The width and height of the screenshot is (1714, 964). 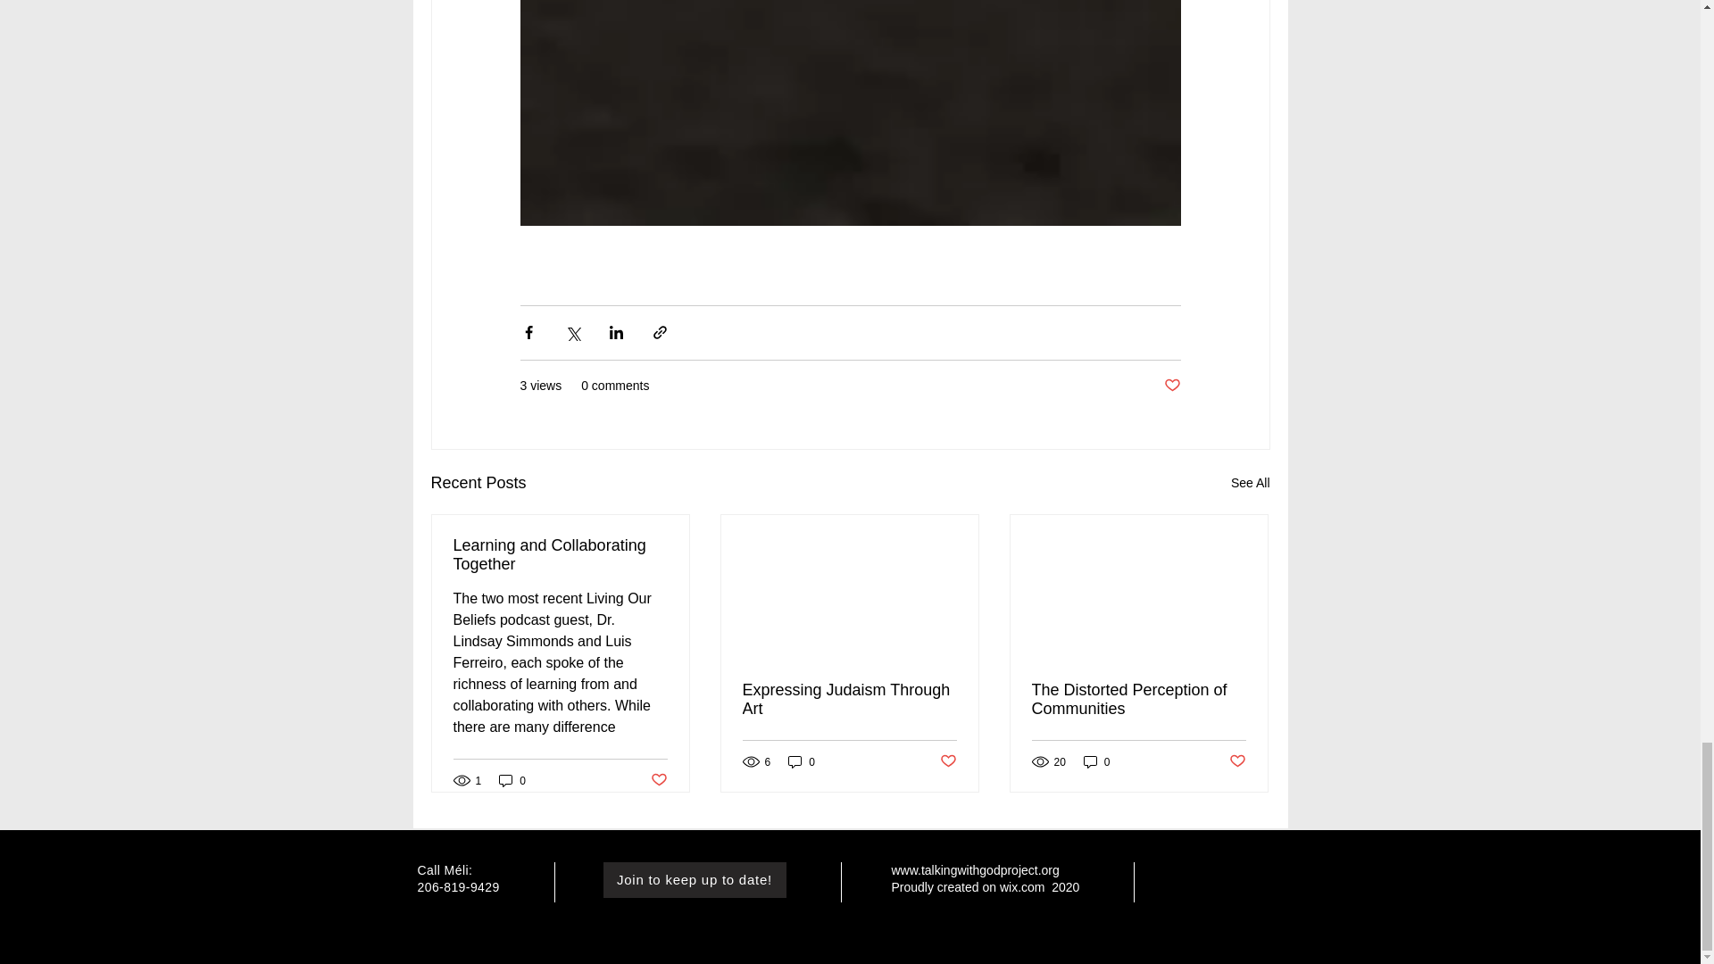 What do you see at coordinates (695, 879) in the screenshot?
I see `Join to keep up to date!` at bounding box center [695, 879].